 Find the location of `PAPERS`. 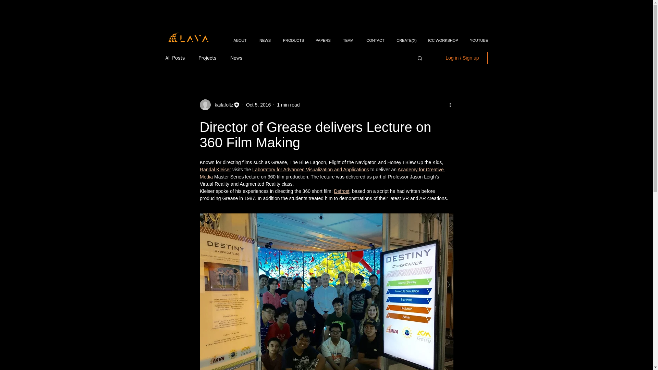

PAPERS is located at coordinates (323, 37).